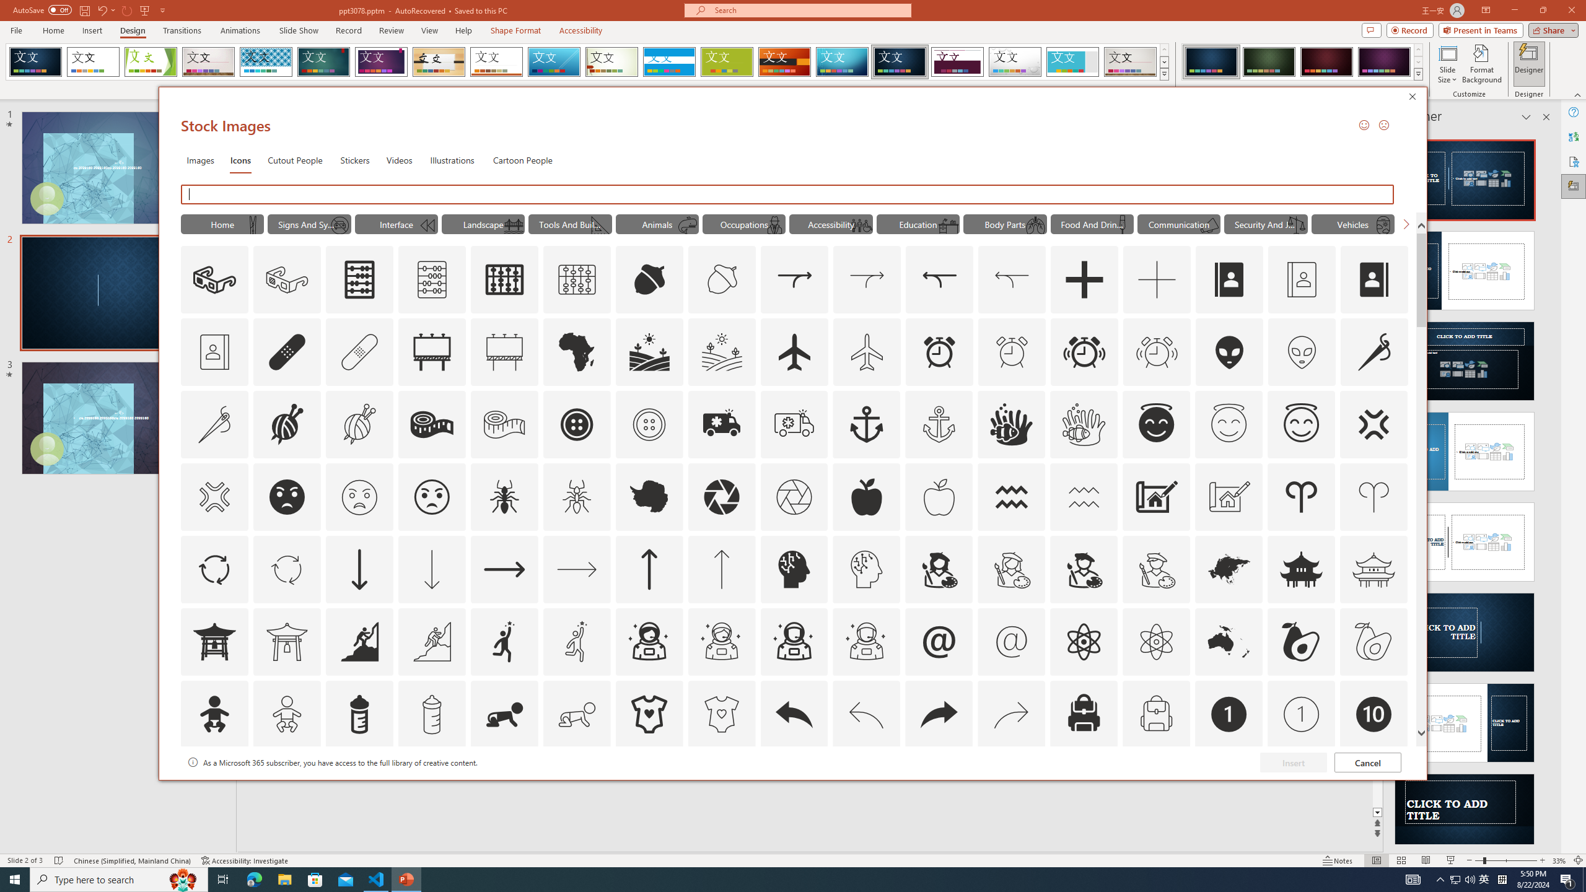 Image resolution: width=1586 pixels, height=892 pixels. Describe the element at coordinates (1545, 488) in the screenshot. I see `Class: NetUIScrollBar` at that location.